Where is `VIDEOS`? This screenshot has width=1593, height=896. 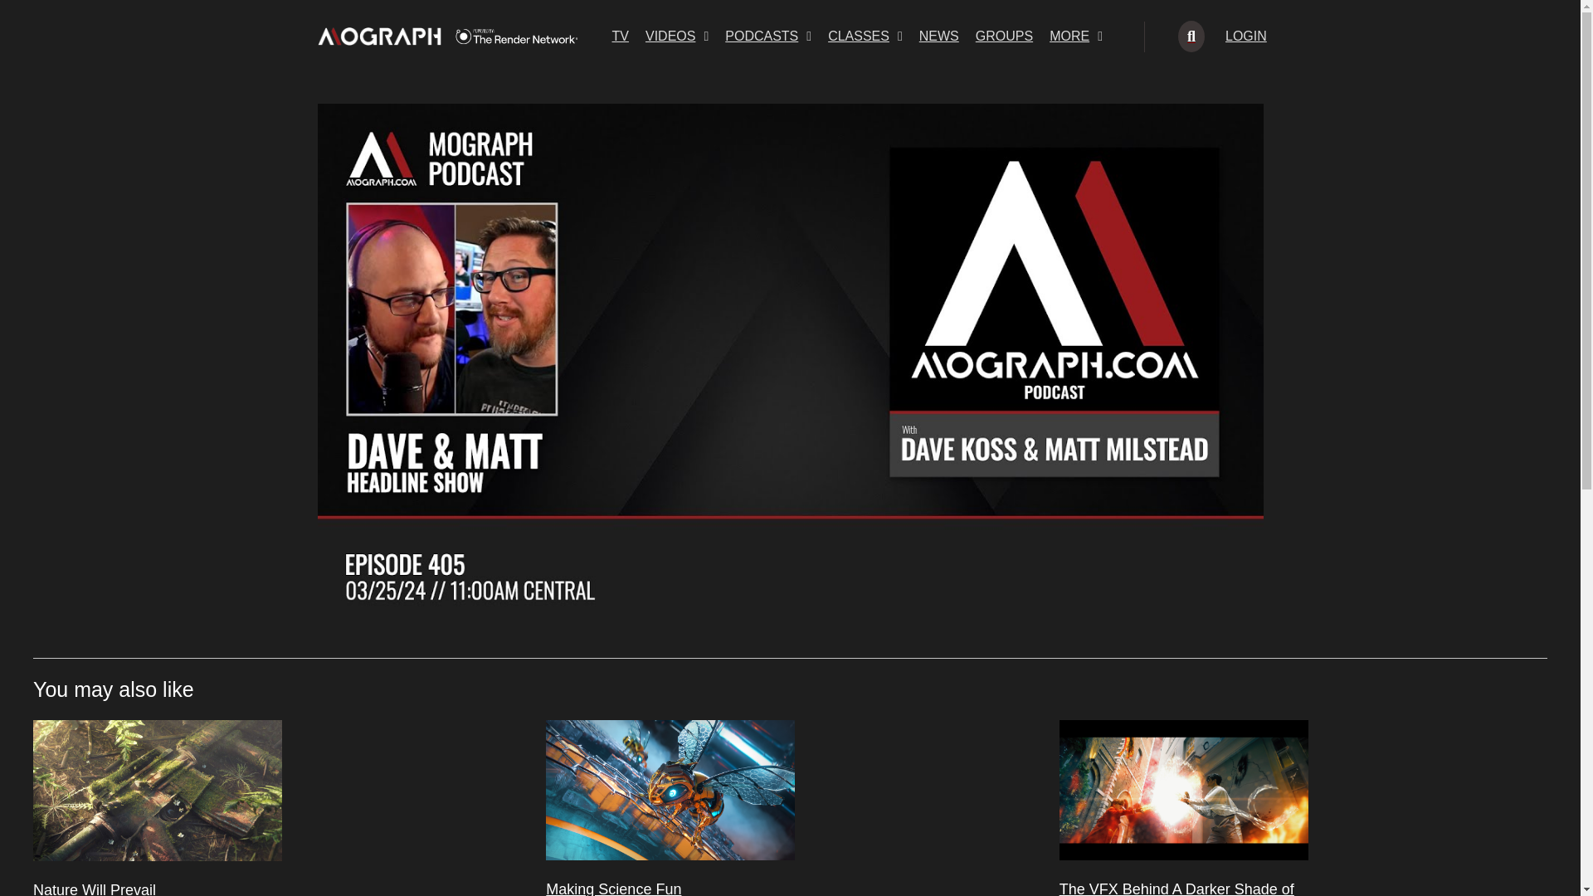 VIDEOS is located at coordinates (677, 37).